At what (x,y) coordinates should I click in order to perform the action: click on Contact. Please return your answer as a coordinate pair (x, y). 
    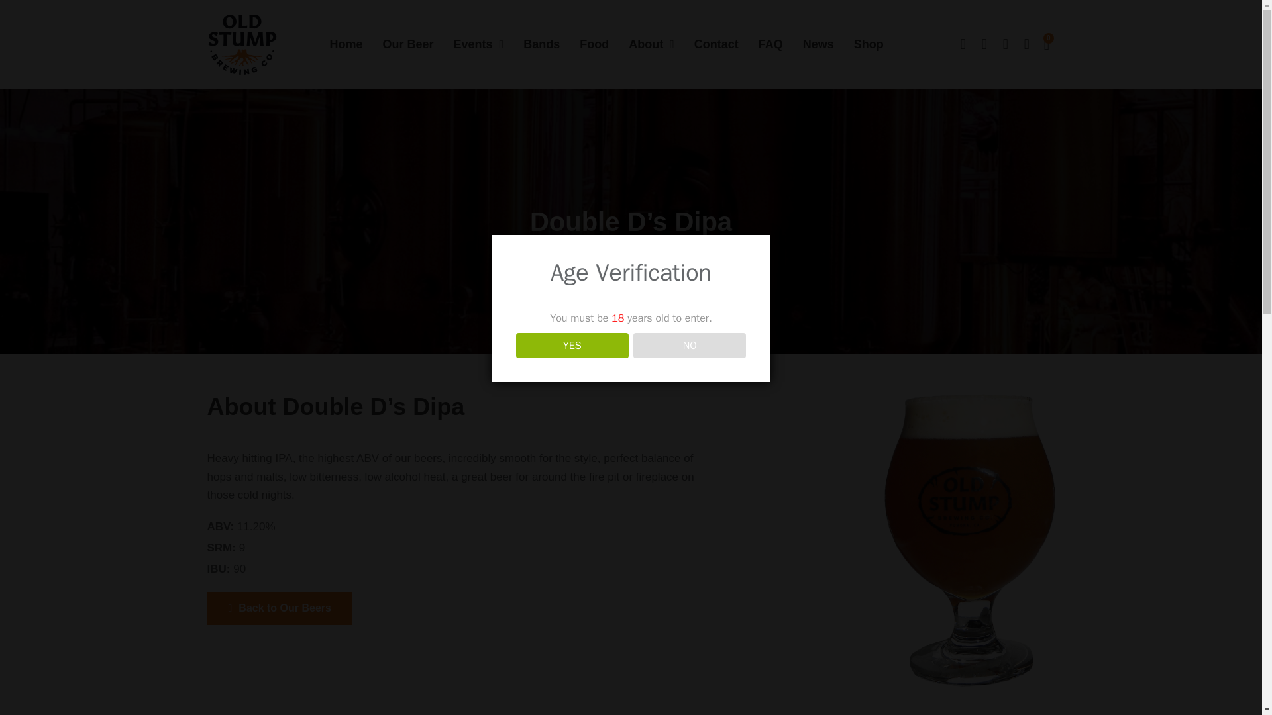
    Looking at the image, I should click on (717, 44).